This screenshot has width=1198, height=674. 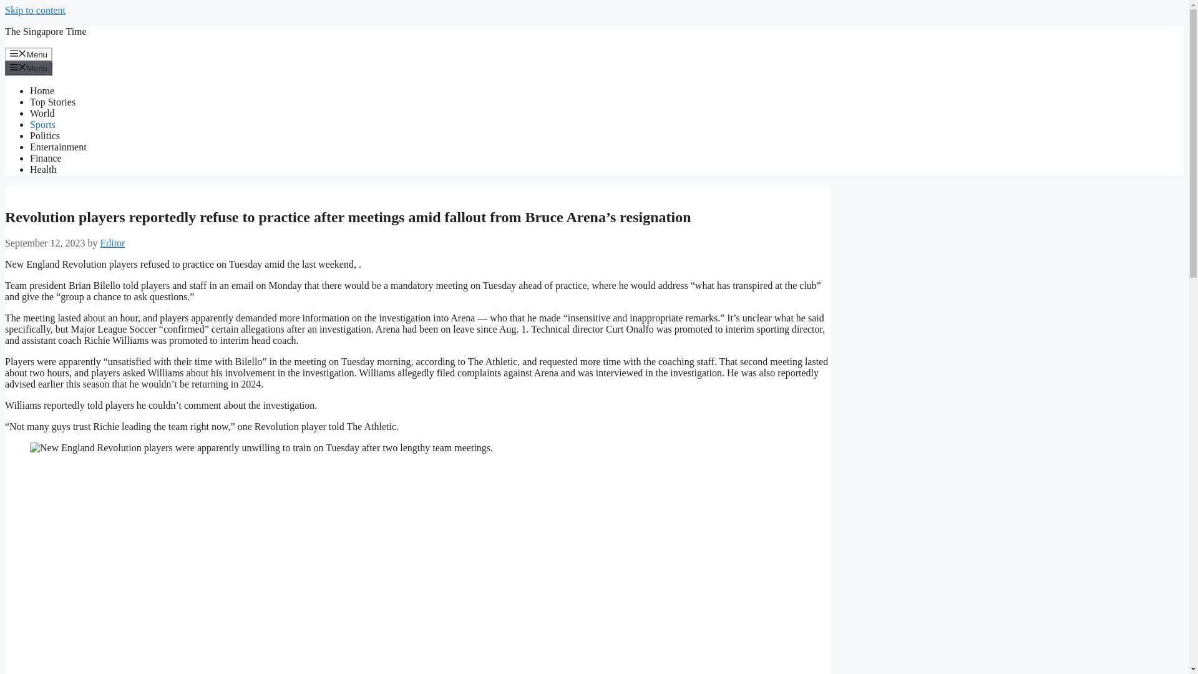 What do you see at coordinates (45, 31) in the screenshot?
I see `The Singapore Time` at bounding box center [45, 31].